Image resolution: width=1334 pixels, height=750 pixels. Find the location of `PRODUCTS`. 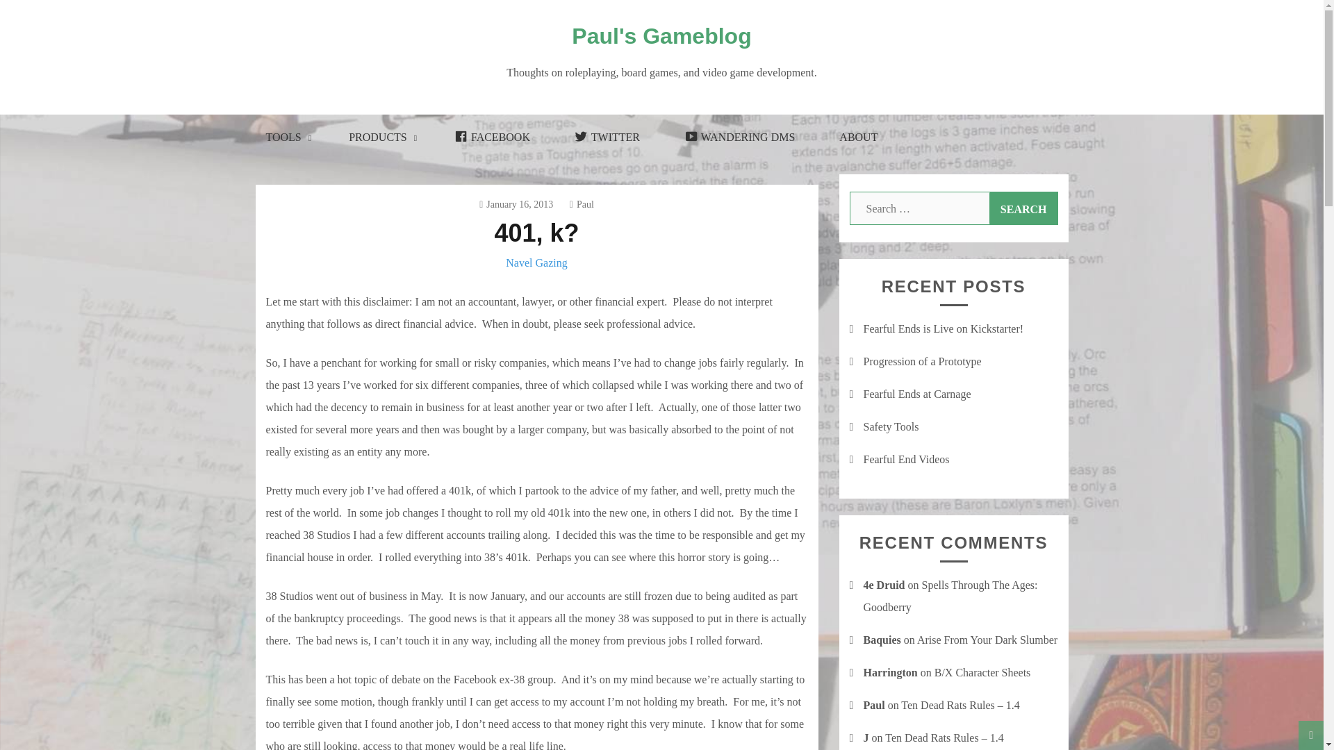

PRODUCTS is located at coordinates (379, 137).